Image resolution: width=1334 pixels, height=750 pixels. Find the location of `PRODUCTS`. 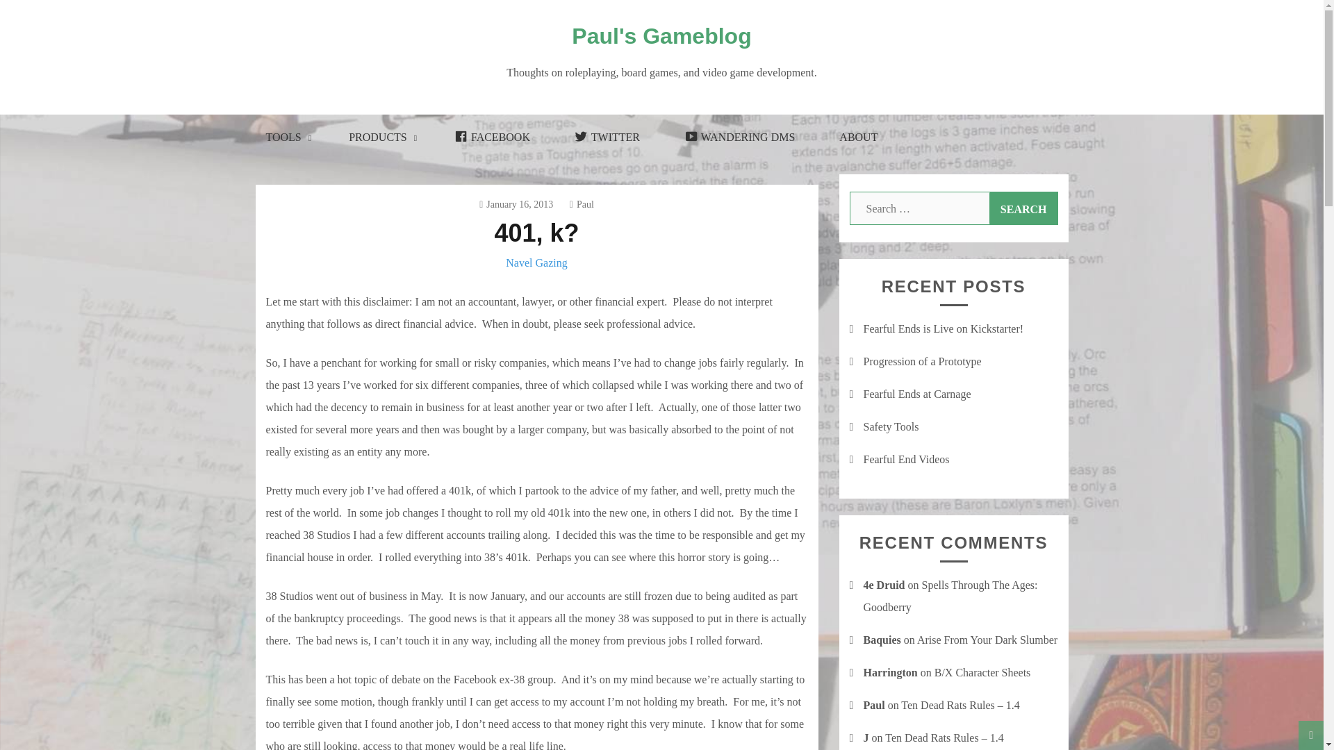

PRODUCTS is located at coordinates (379, 137).